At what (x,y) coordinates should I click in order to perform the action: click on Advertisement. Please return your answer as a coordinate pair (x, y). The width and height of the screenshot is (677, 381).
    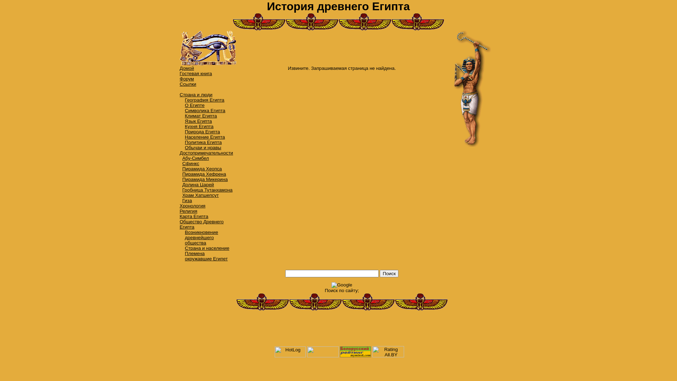
    Looking at the image, I should click on (469, 253).